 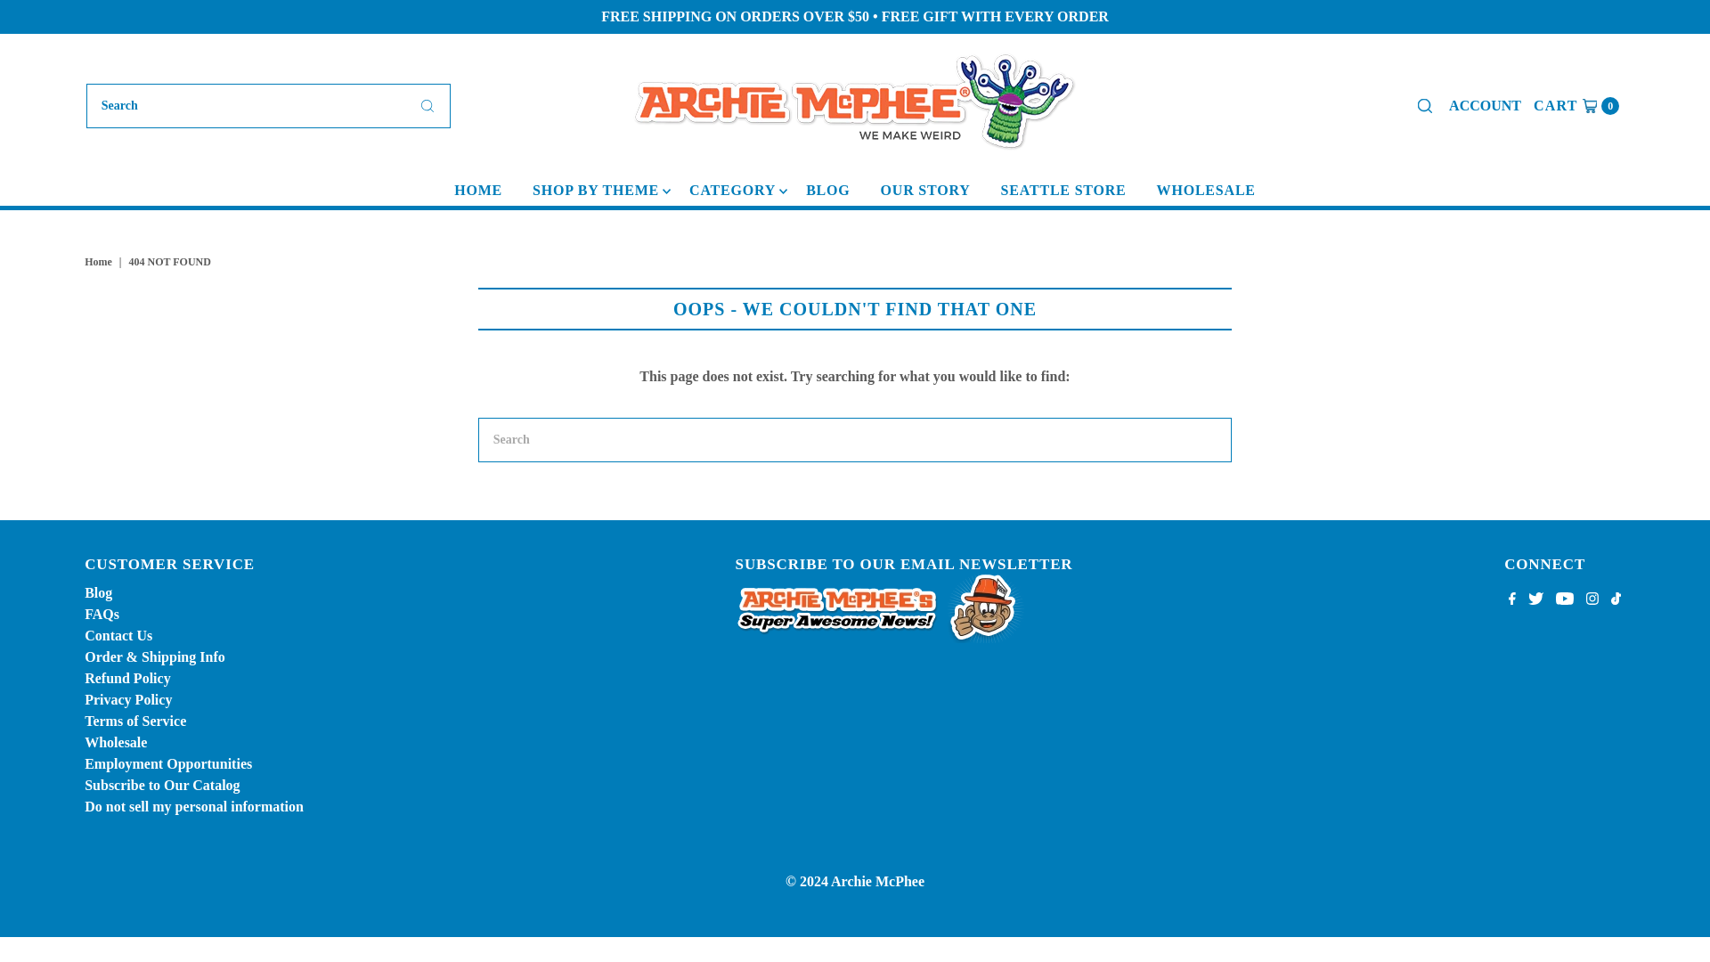 What do you see at coordinates (478, 190) in the screenshot?
I see `SHOP BY THEME` at bounding box center [478, 190].